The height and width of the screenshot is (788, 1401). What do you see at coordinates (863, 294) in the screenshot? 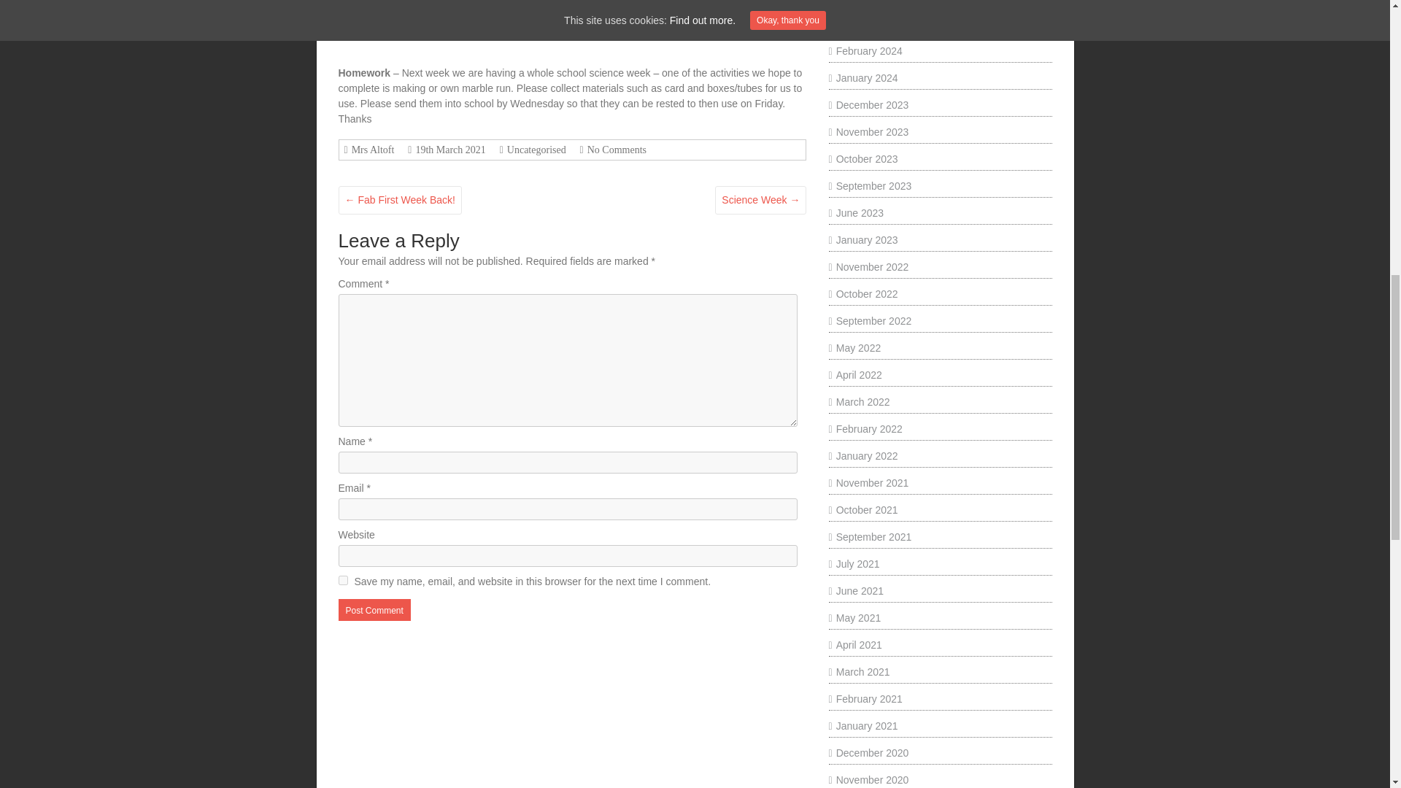
I see `October 2022` at bounding box center [863, 294].